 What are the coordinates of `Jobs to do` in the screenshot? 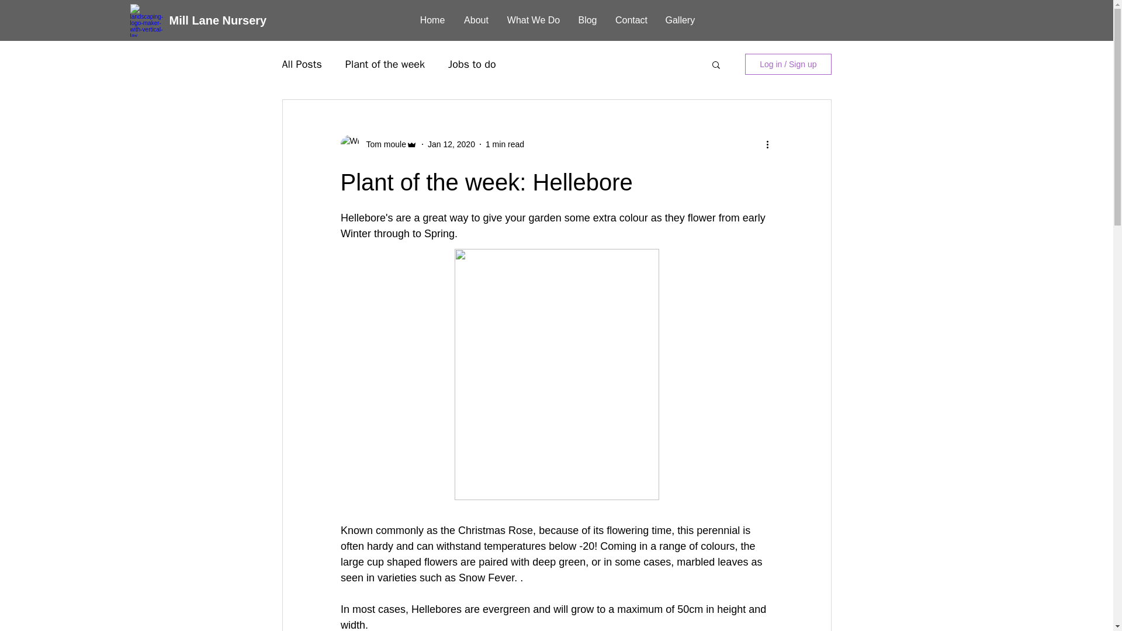 It's located at (472, 64).